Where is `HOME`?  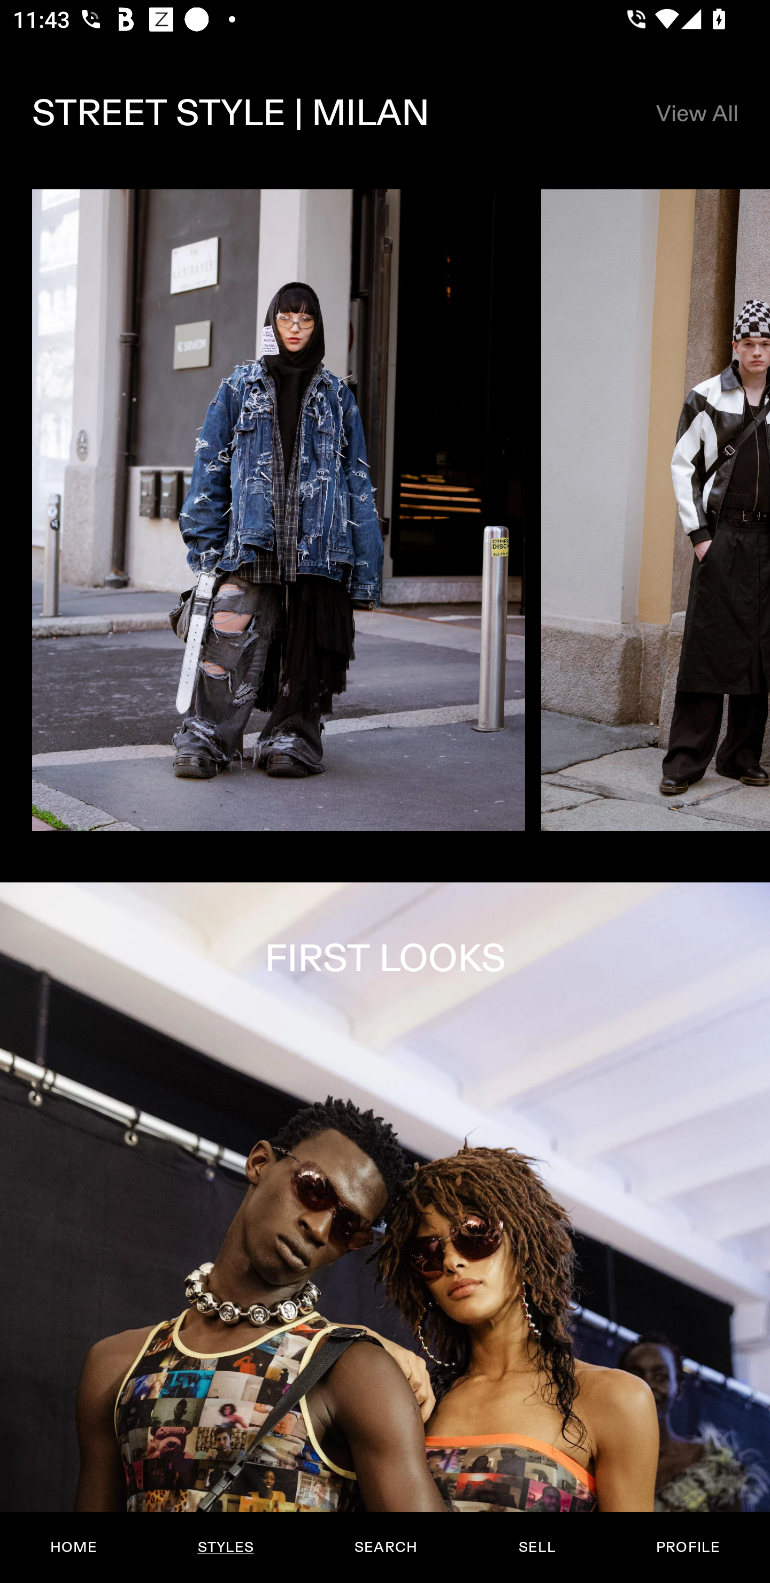
HOME is located at coordinates (74, 1547).